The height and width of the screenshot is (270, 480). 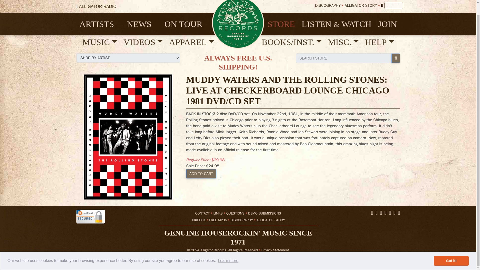 What do you see at coordinates (451, 249) in the screenshot?
I see `Got it!` at bounding box center [451, 249].